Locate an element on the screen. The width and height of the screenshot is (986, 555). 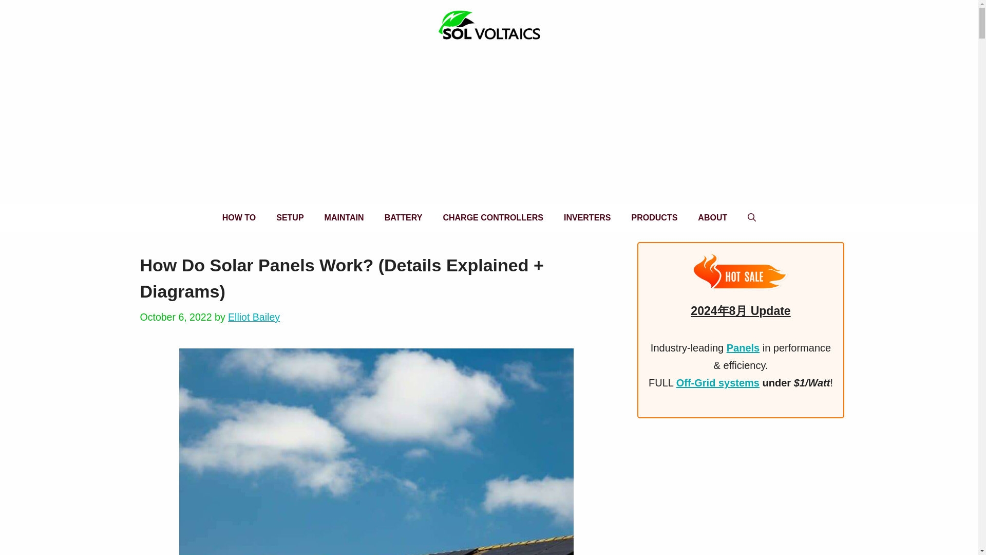
MAINTAIN is located at coordinates (344, 218).